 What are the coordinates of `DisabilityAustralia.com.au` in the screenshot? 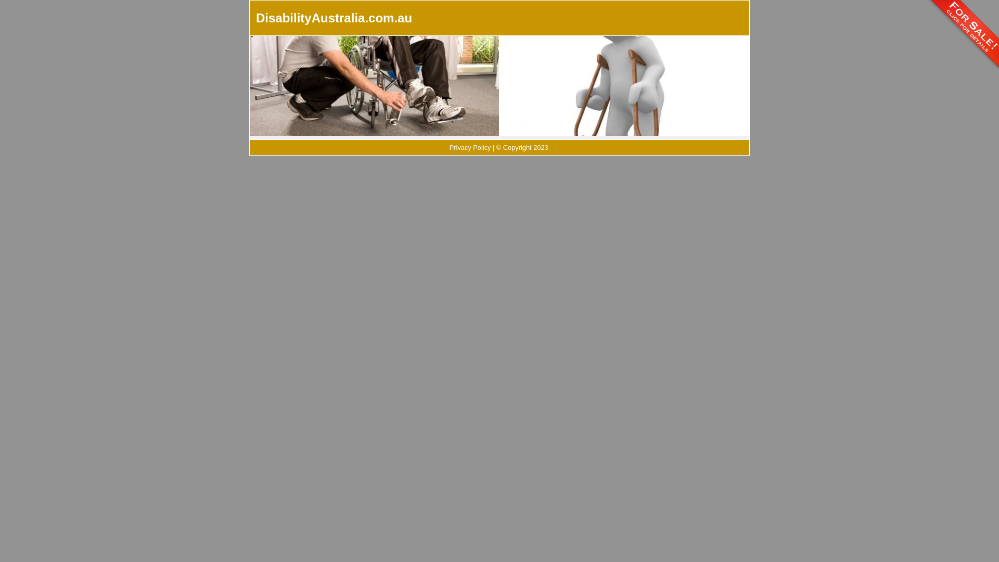 It's located at (334, 18).